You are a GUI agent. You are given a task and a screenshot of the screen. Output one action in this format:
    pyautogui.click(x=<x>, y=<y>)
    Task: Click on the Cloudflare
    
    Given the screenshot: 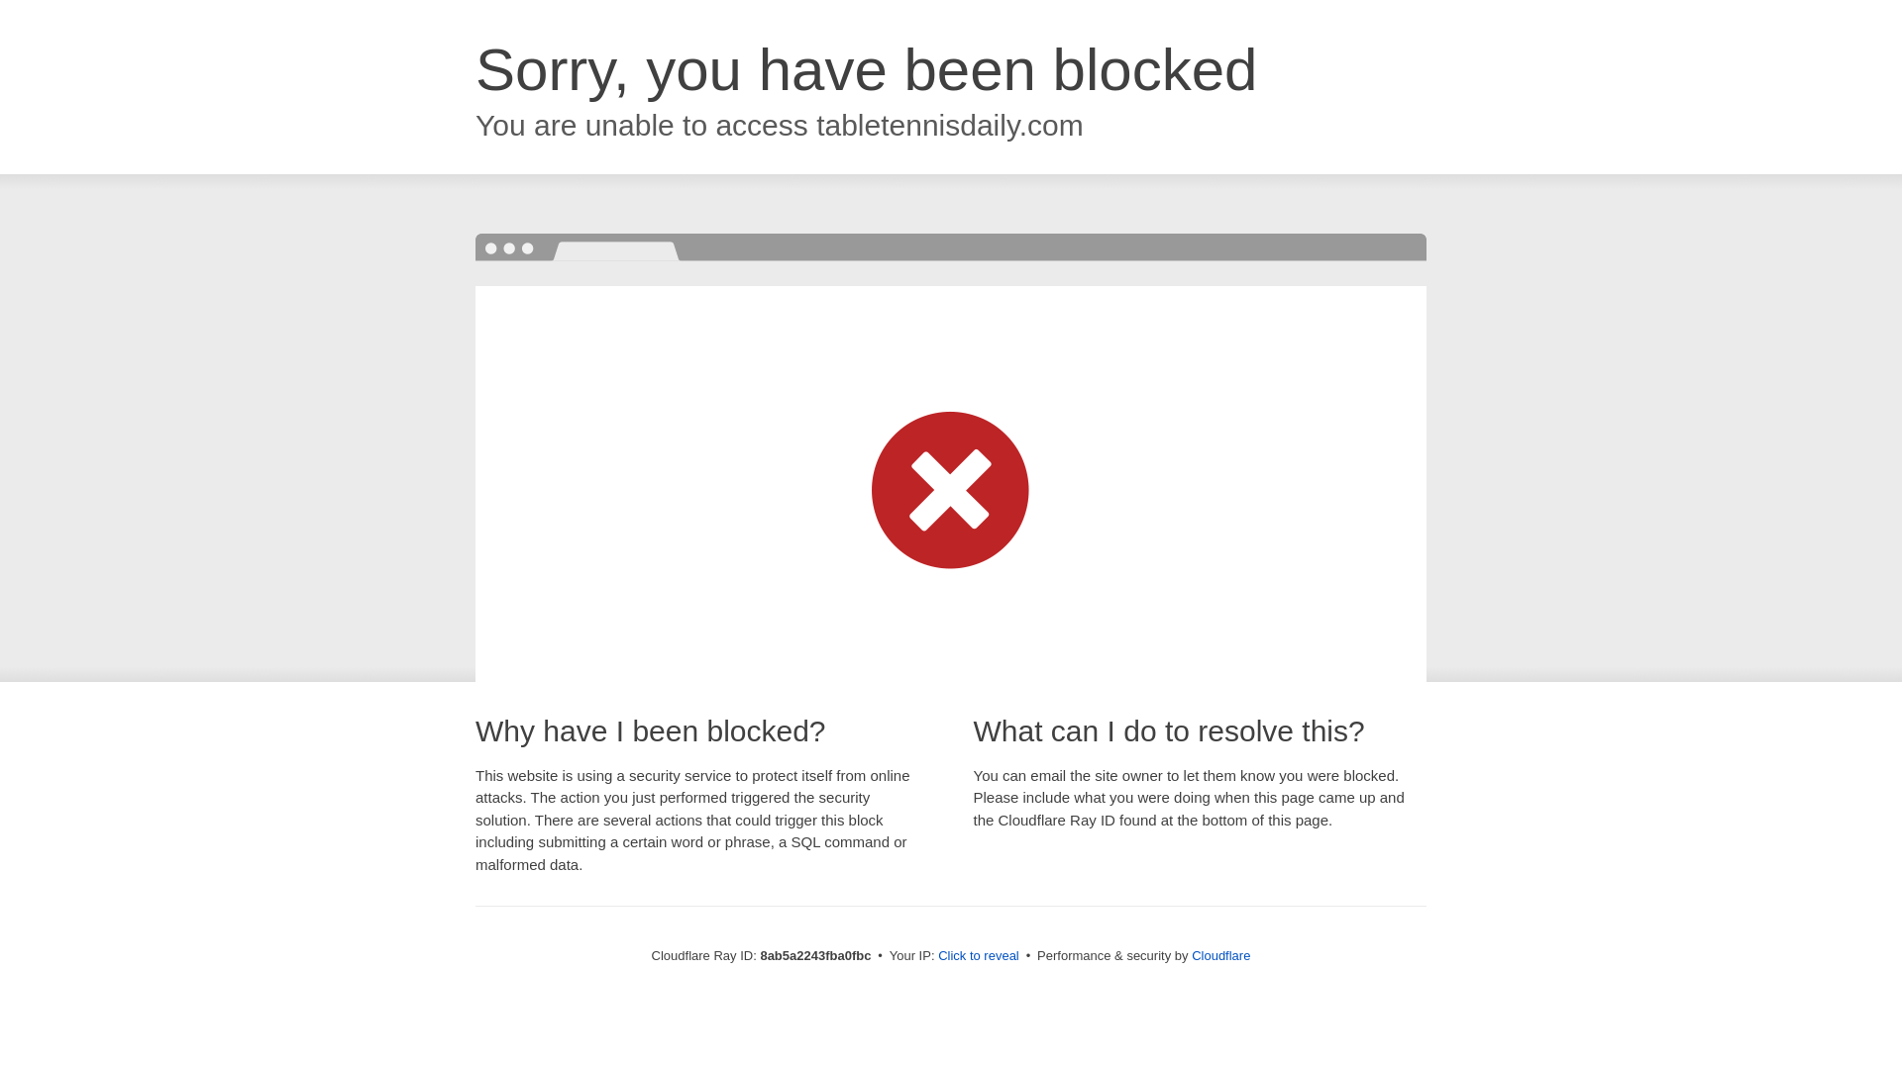 What is the action you would take?
    pyautogui.click(x=1220, y=955)
    